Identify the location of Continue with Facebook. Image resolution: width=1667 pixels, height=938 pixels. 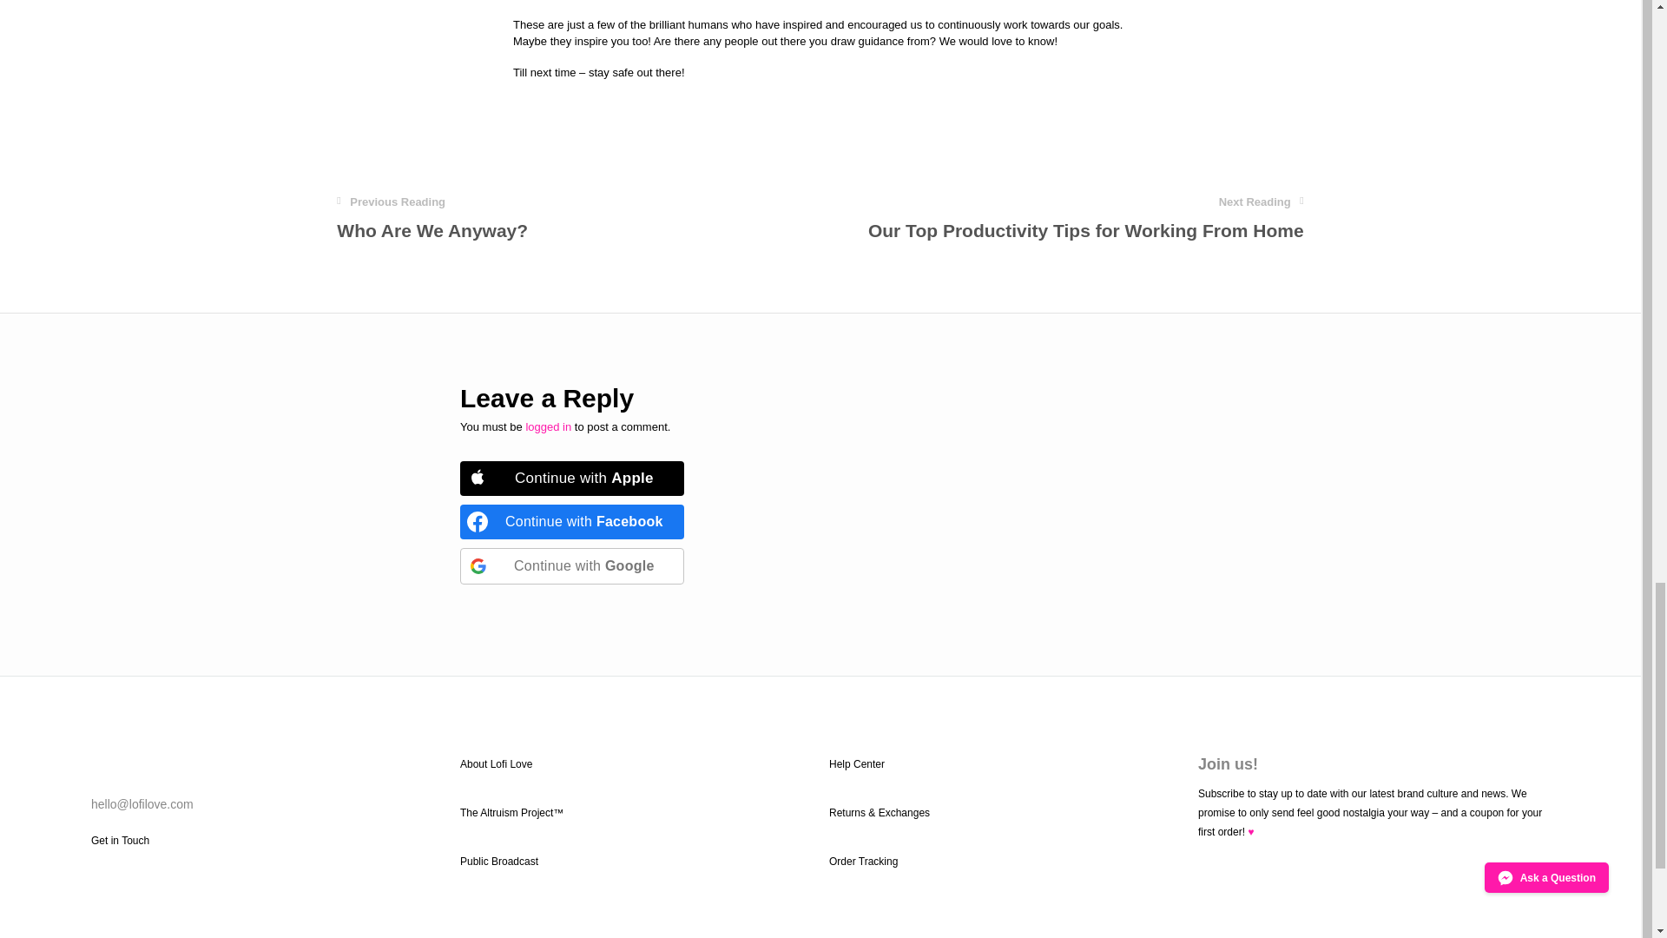
(548, 426).